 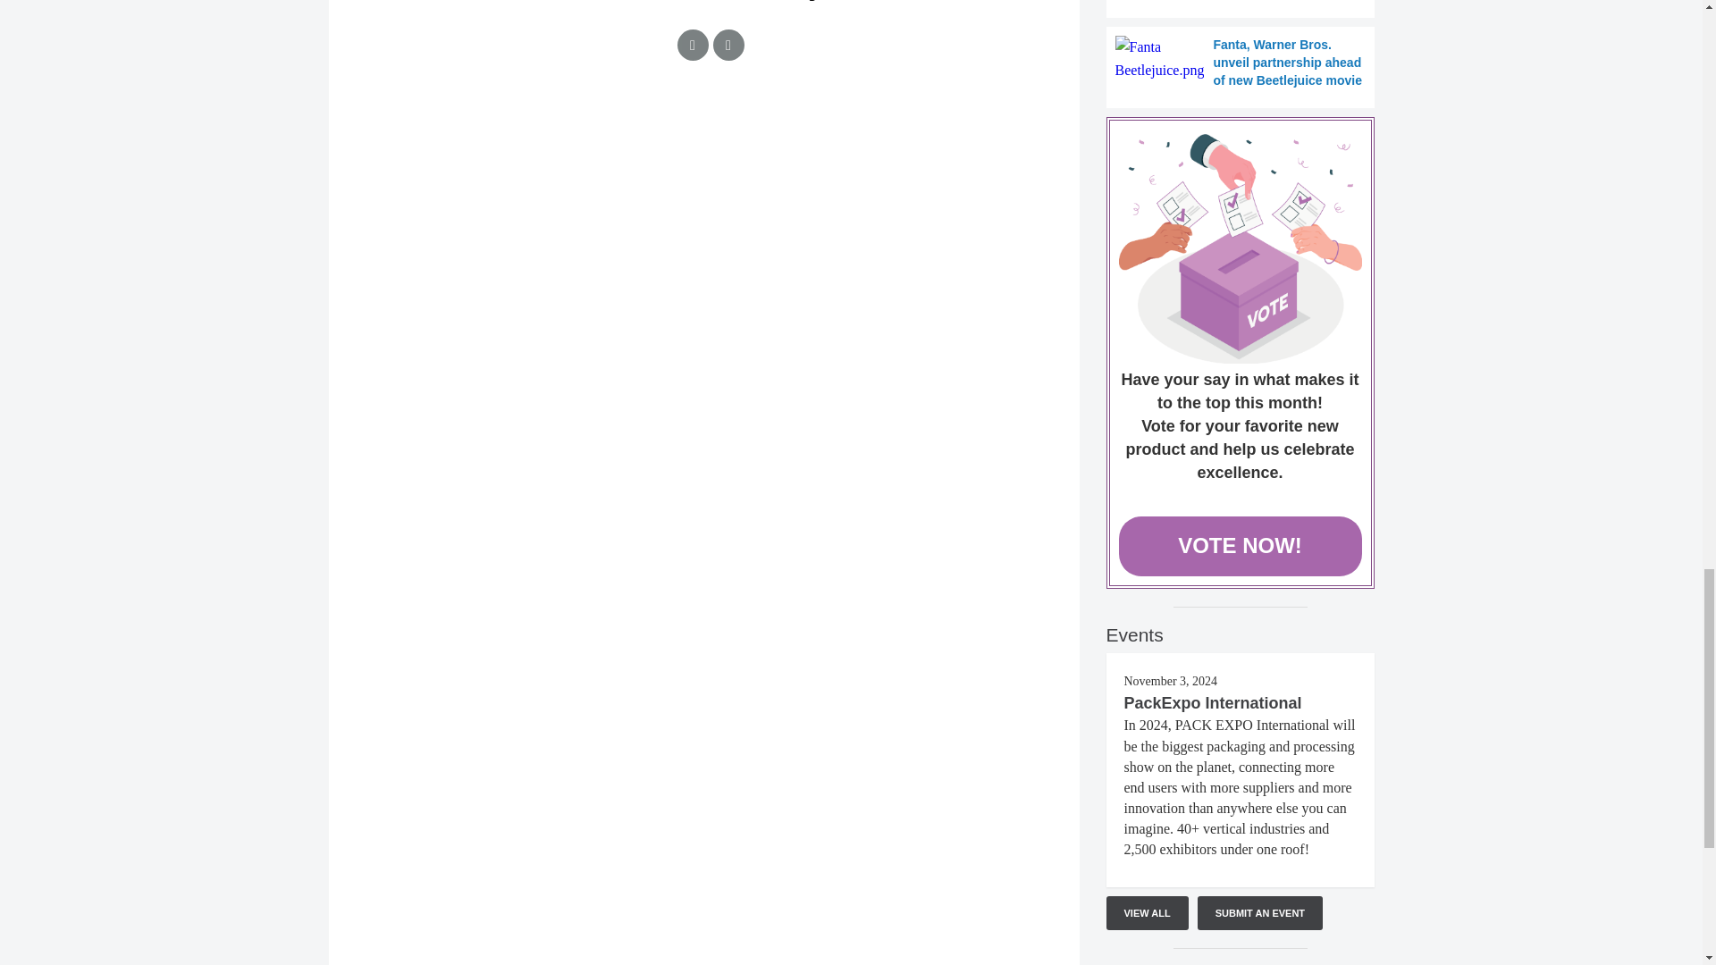 I want to click on PackExpo International, so click(x=1213, y=702).